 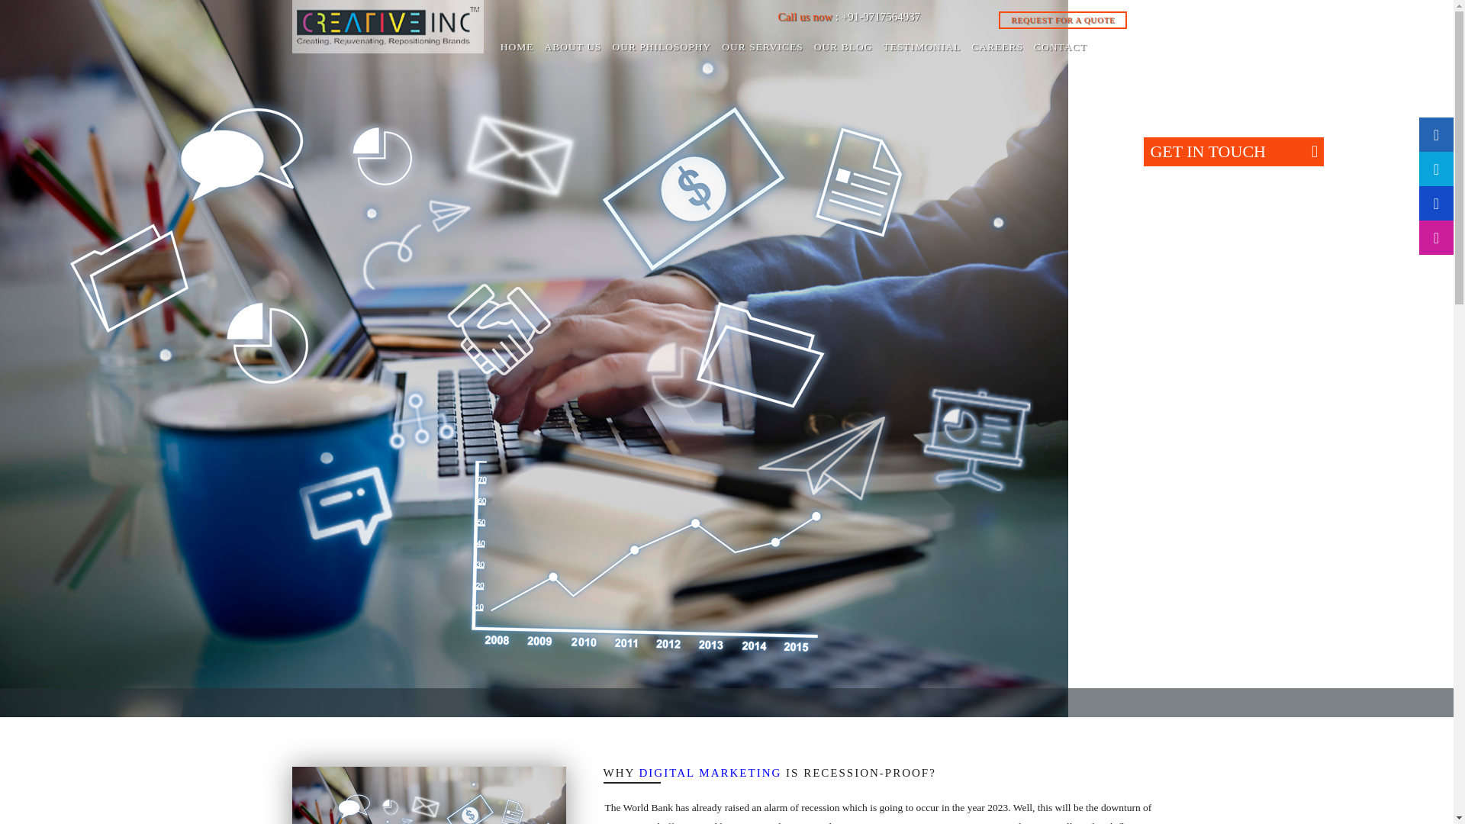 What do you see at coordinates (661, 47) in the screenshot?
I see `OUR PHILOSOPHY` at bounding box center [661, 47].